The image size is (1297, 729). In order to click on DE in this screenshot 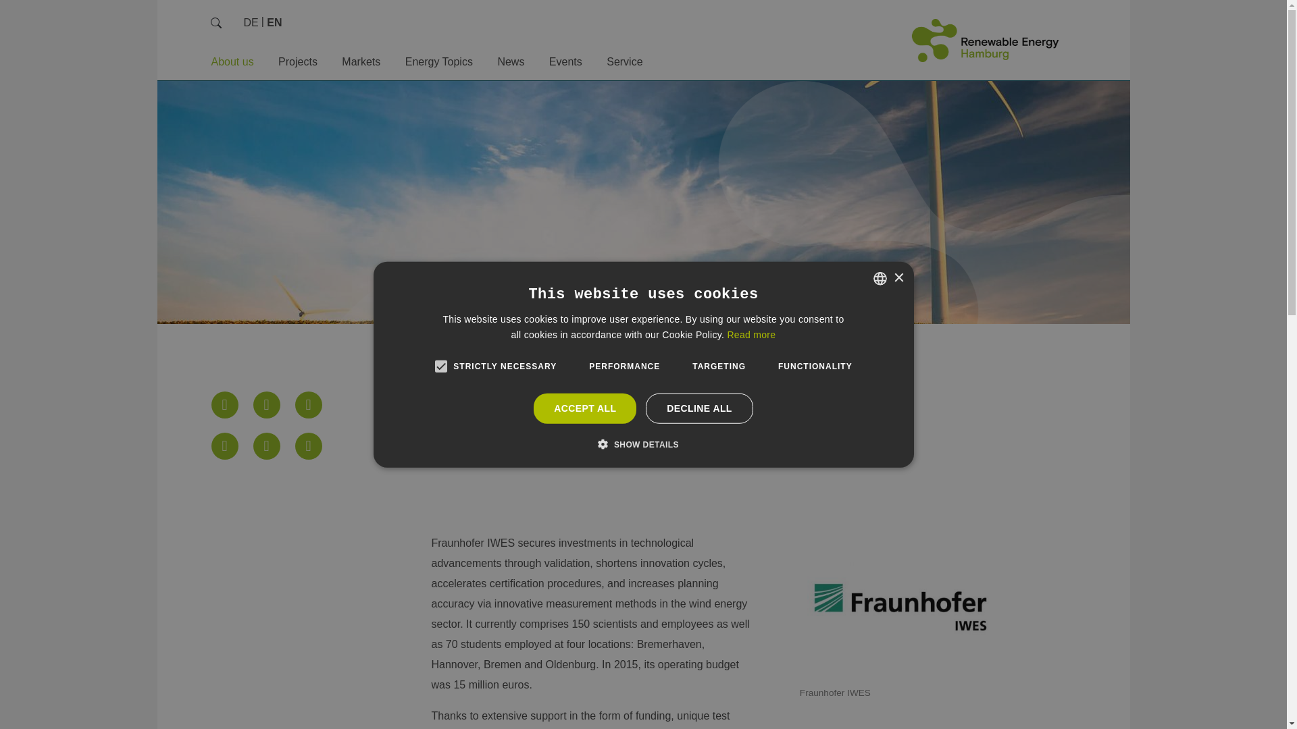, I will do `click(251, 22)`.